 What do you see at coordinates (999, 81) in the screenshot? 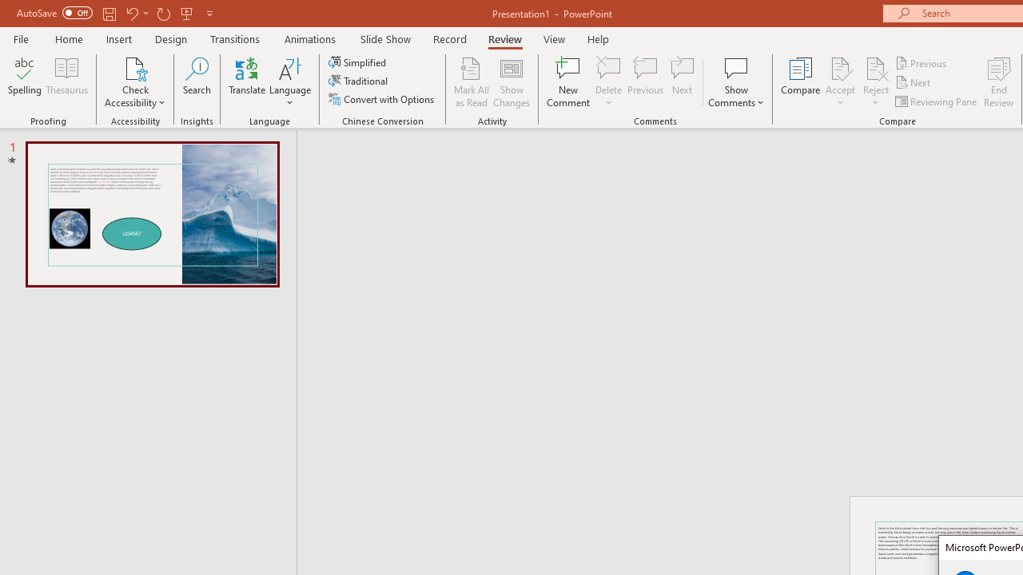
I see `End Review` at bounding box center [999, 81].